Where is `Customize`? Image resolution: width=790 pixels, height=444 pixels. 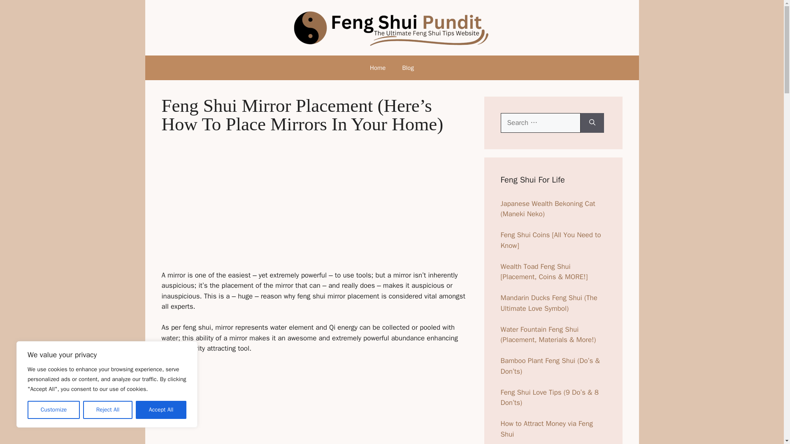 Customize is located at coordinates (53, 410).